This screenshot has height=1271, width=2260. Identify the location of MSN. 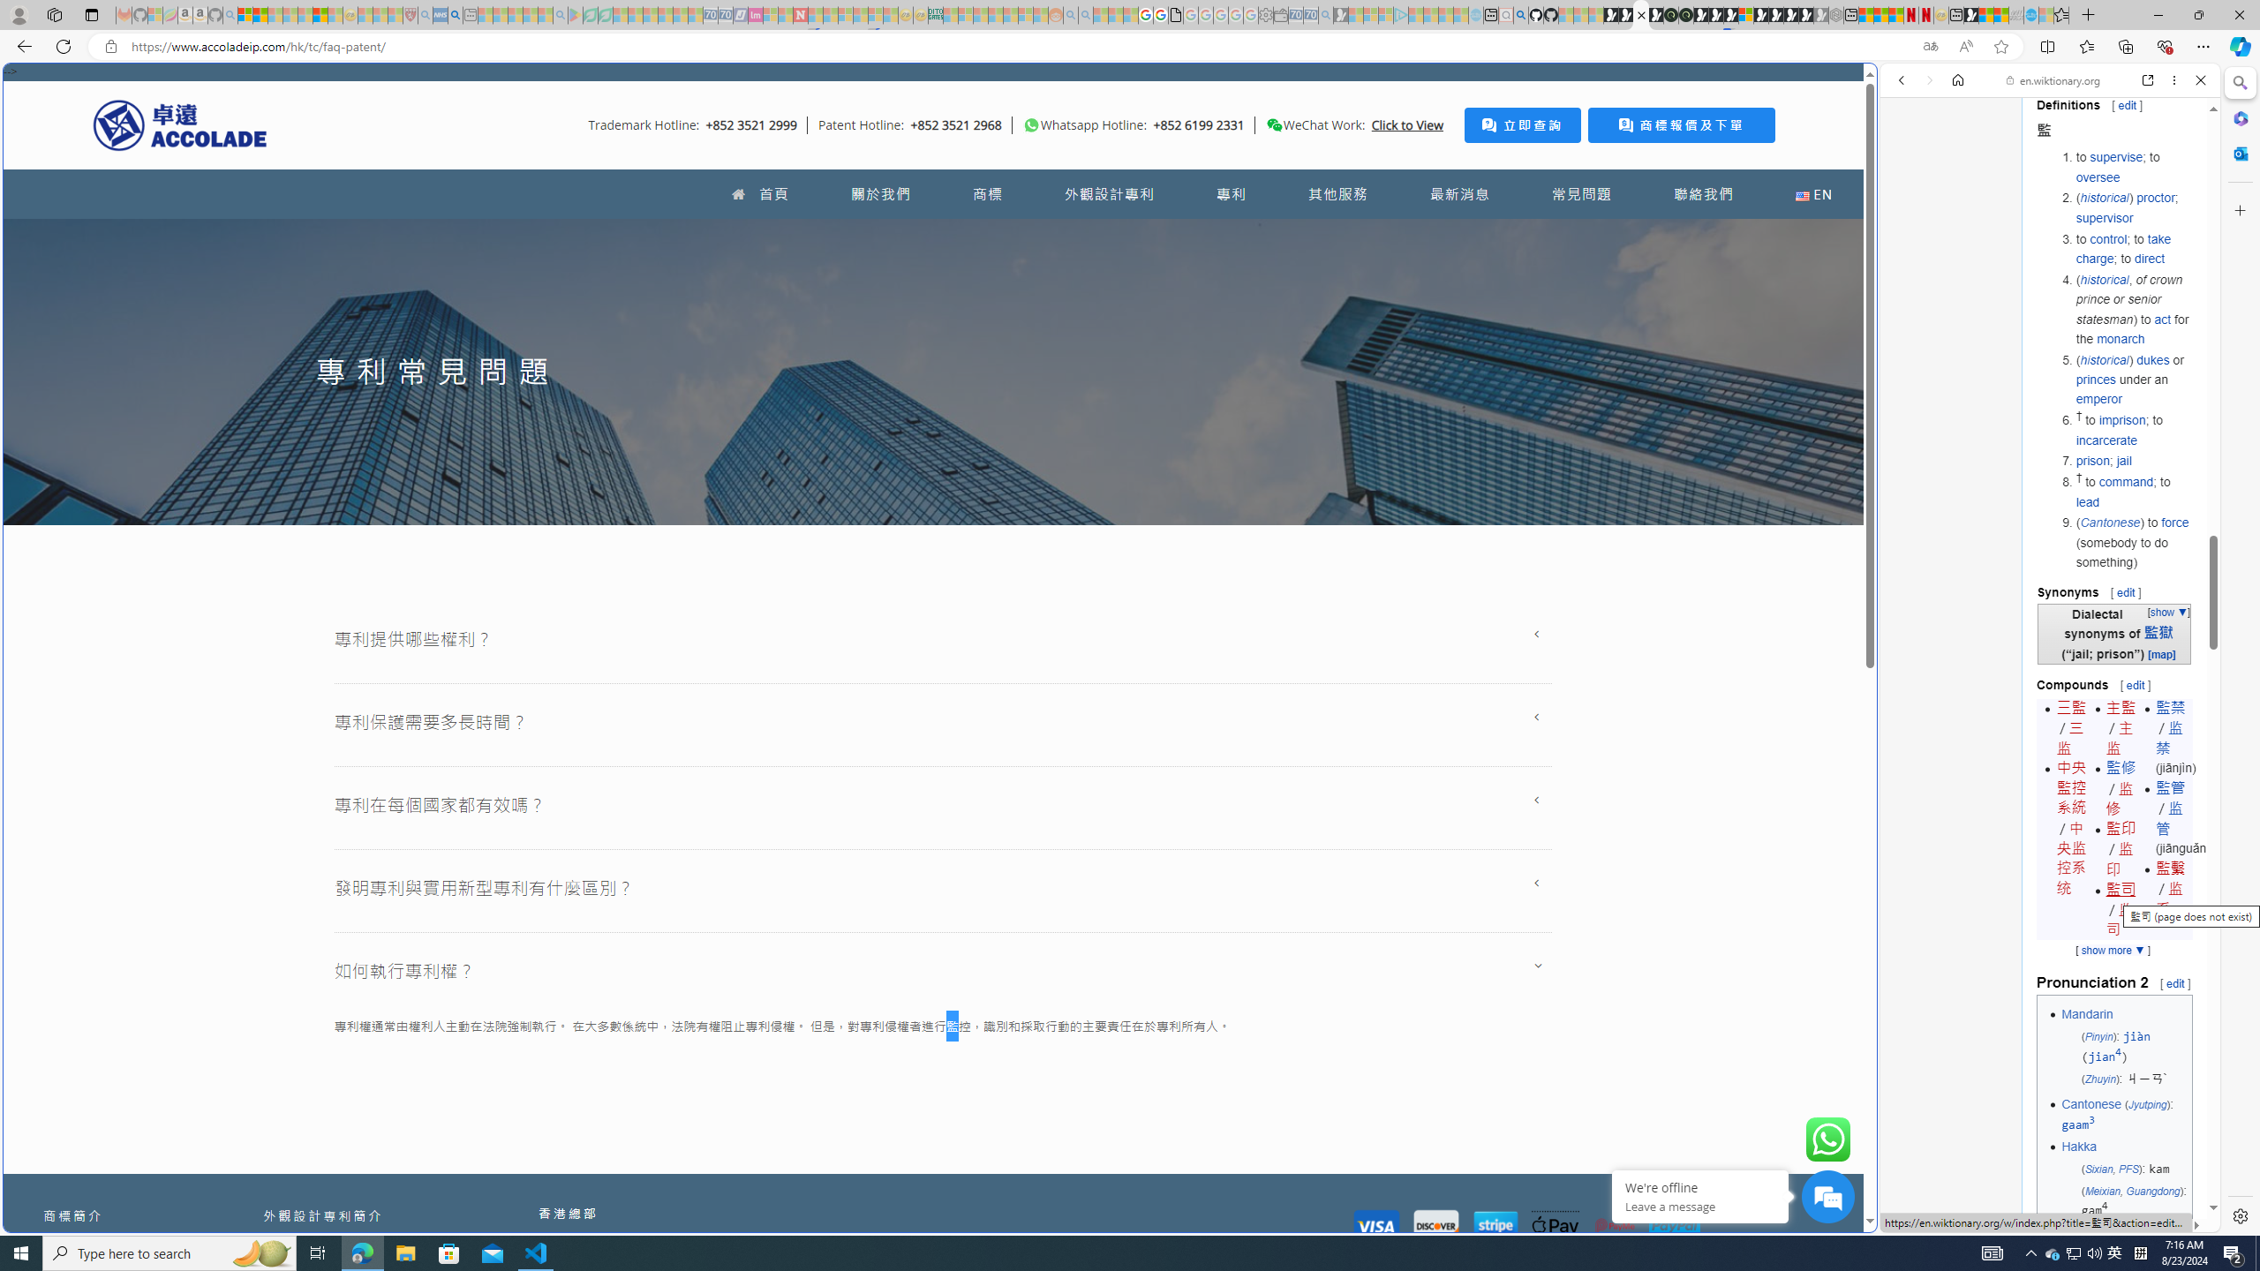
(1971, 15).